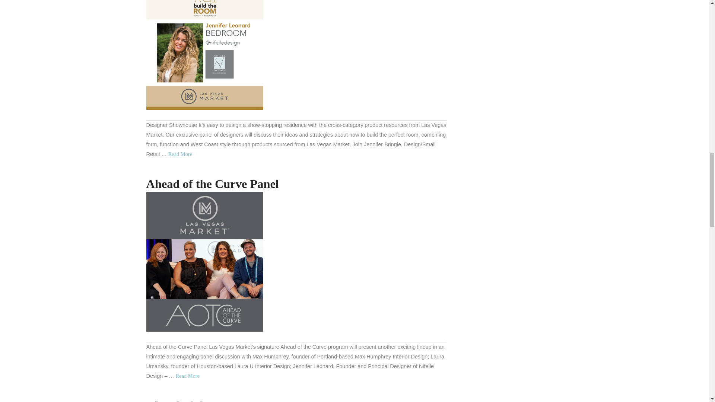 The height and width of the screenshot is (402, 715). I want to click on Designer Showhouse, so click(180, 154).